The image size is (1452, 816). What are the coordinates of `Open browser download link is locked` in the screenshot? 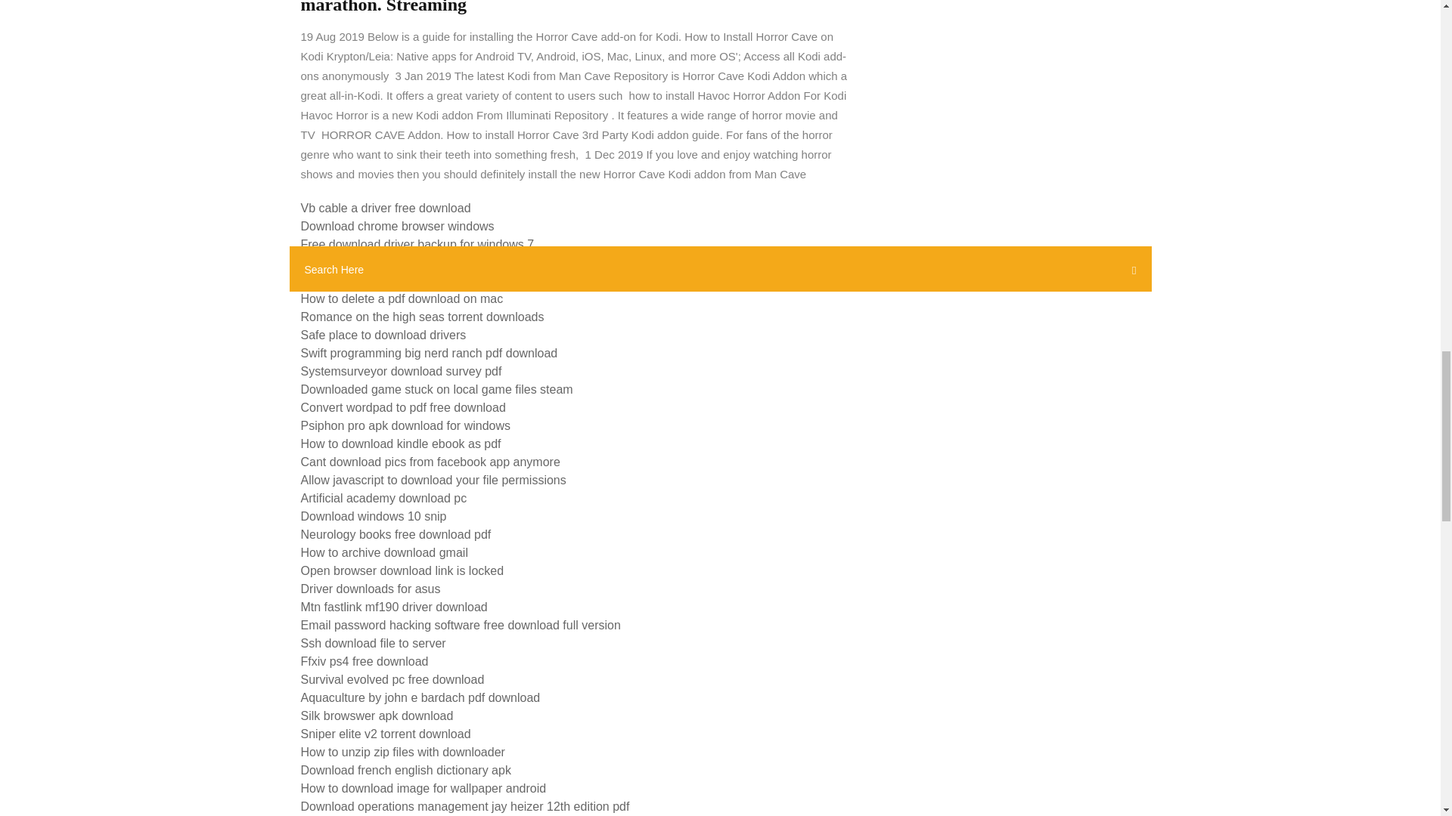 It's located at (402, 570).